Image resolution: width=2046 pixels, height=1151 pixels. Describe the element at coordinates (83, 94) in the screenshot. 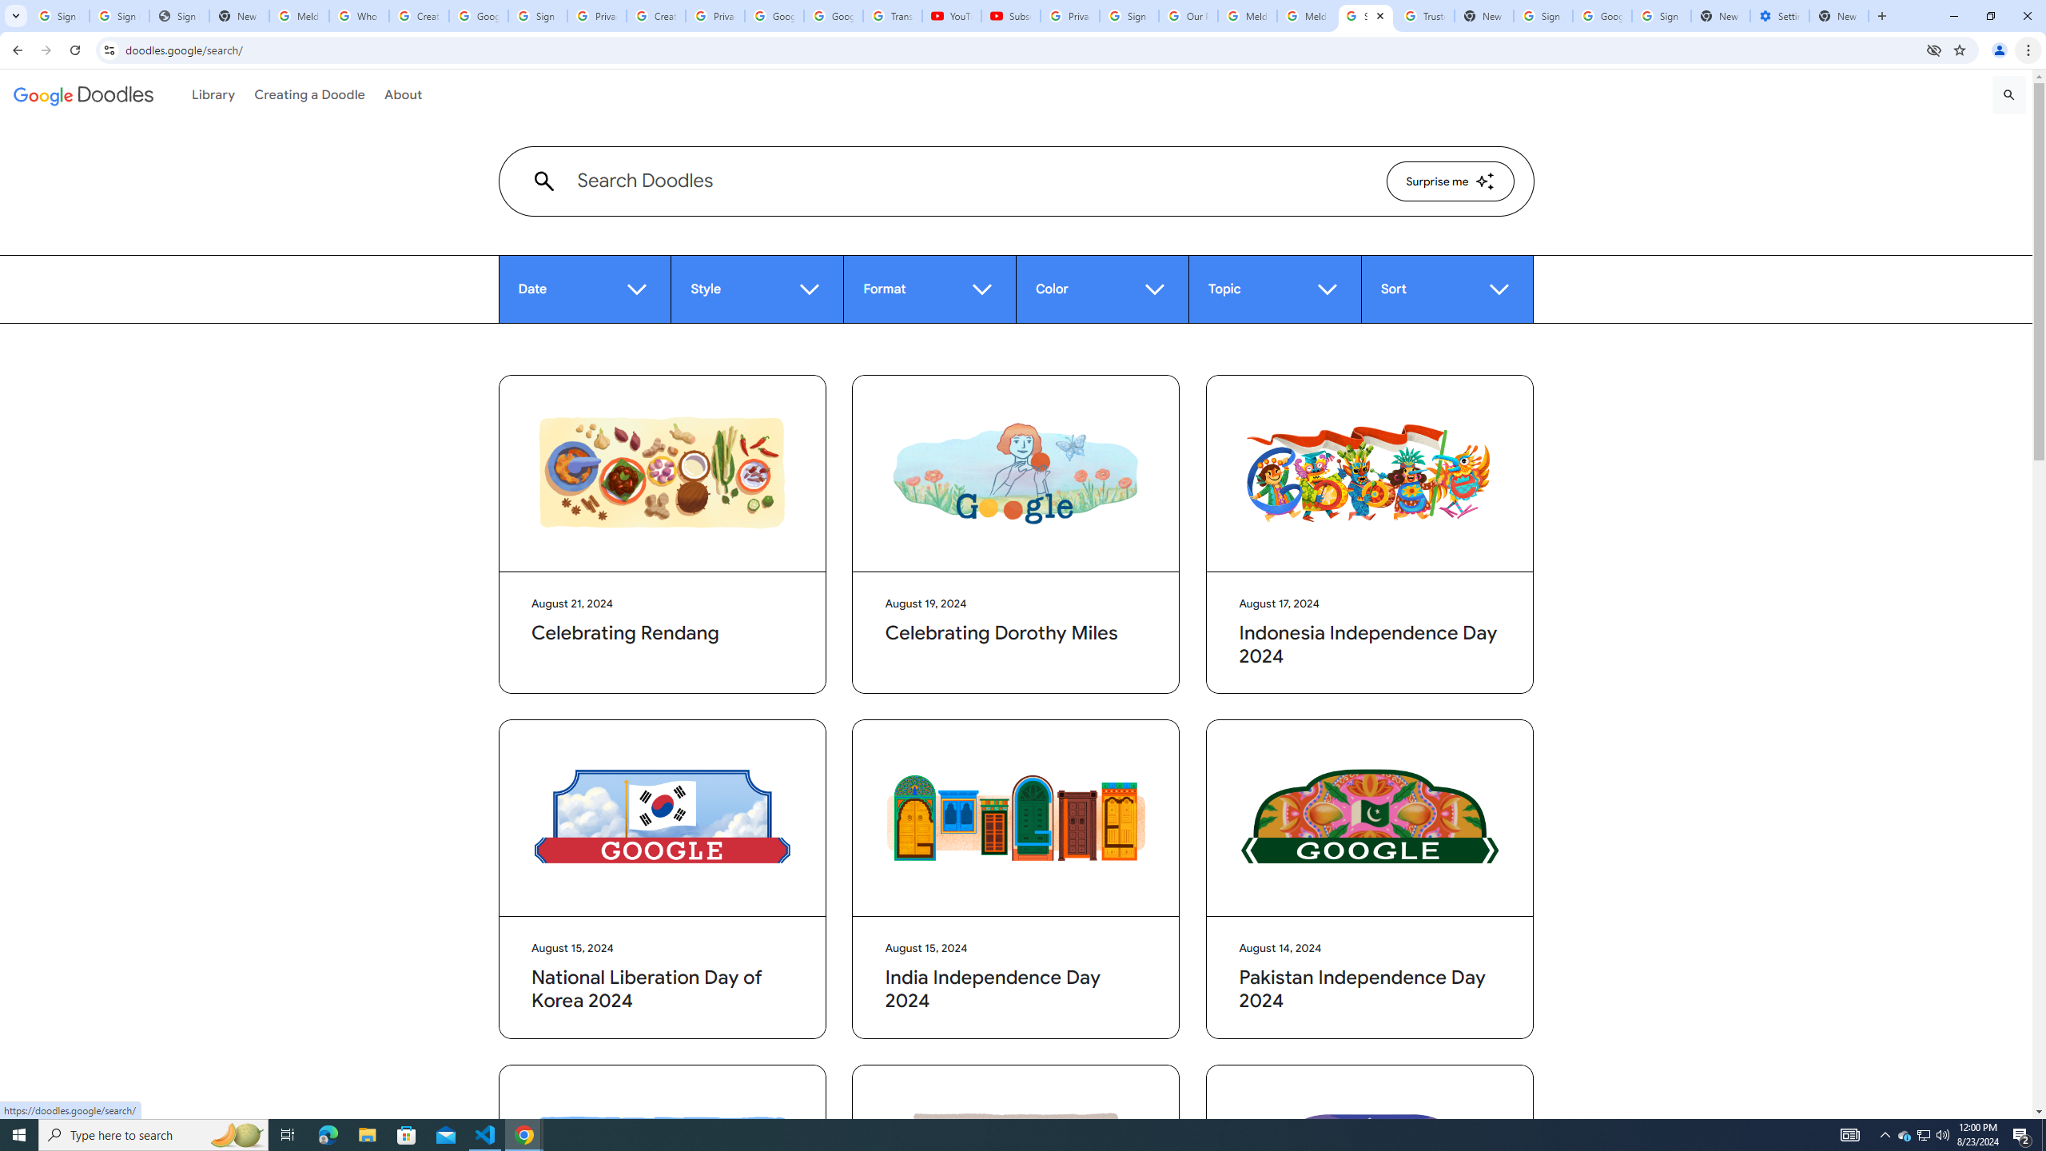

I see `Google doodles` at that location.